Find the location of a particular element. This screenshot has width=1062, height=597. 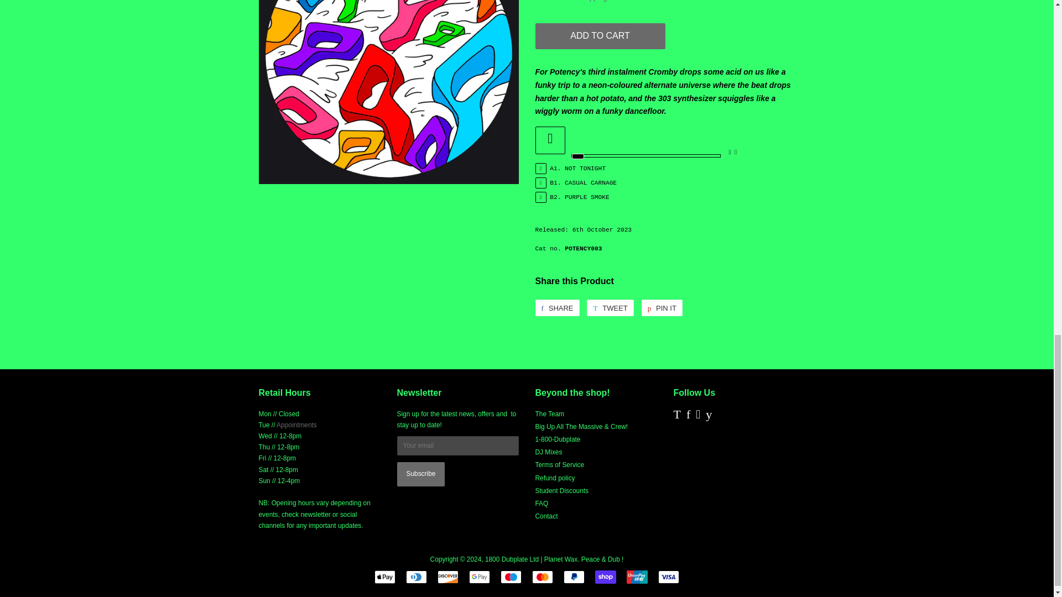

Apple Pay is located at coordinates (385, 577).